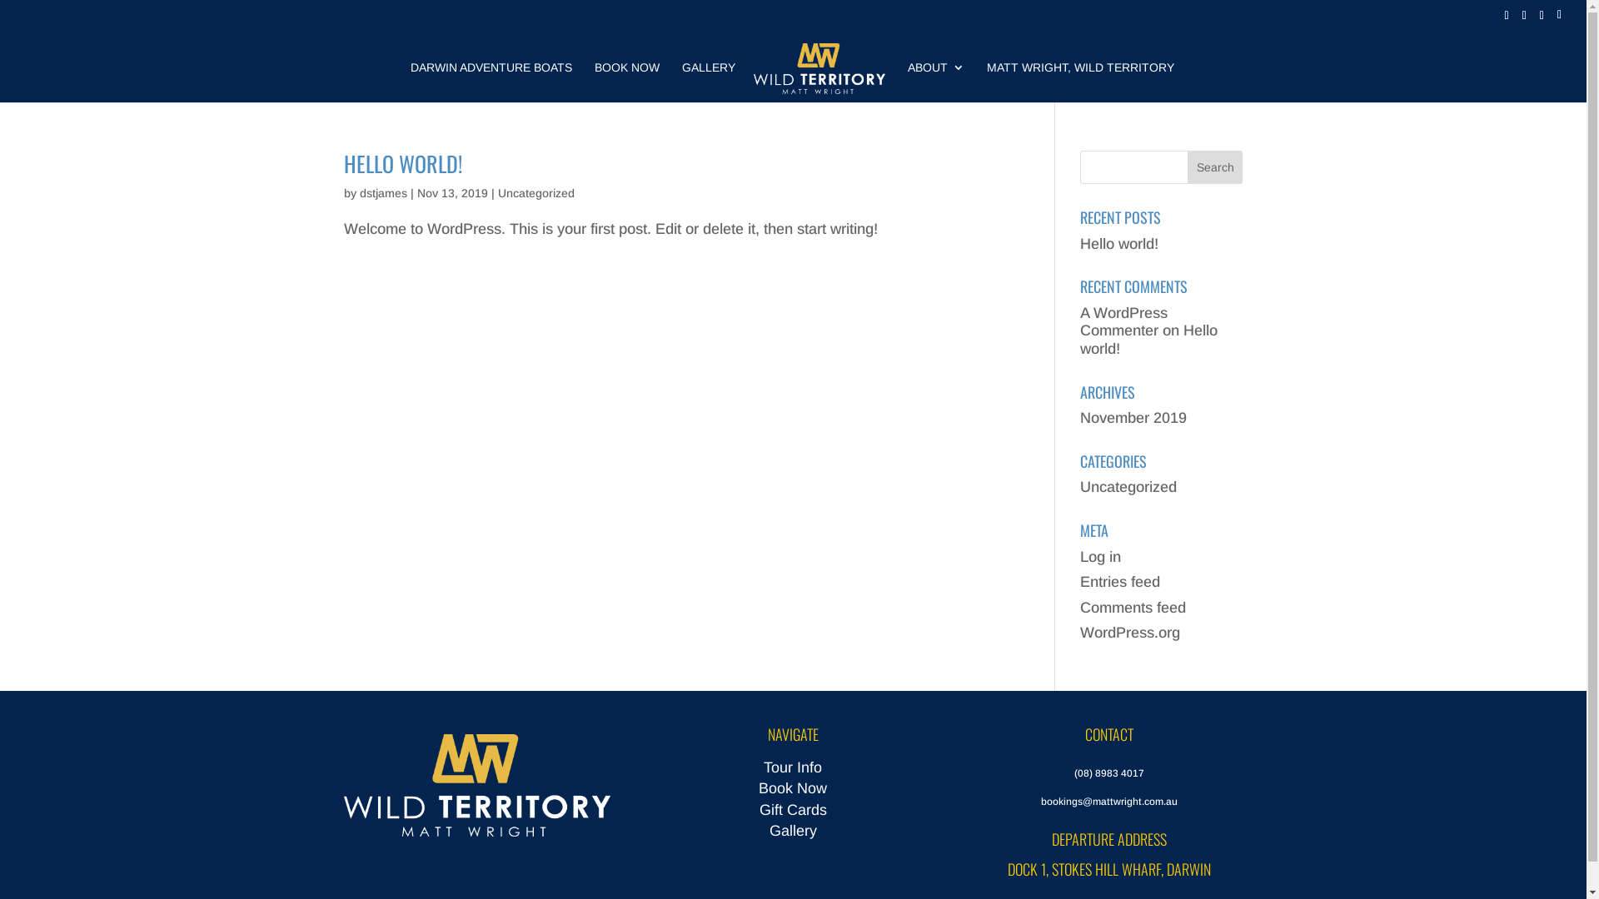 Image resolution: width=1599 pixels, height=899 pixels. What do you see at coordinates (491, 82) in the screenshot?
I see `DARWIN ADVENTURE BOATS` at bounding box center [491, 82].